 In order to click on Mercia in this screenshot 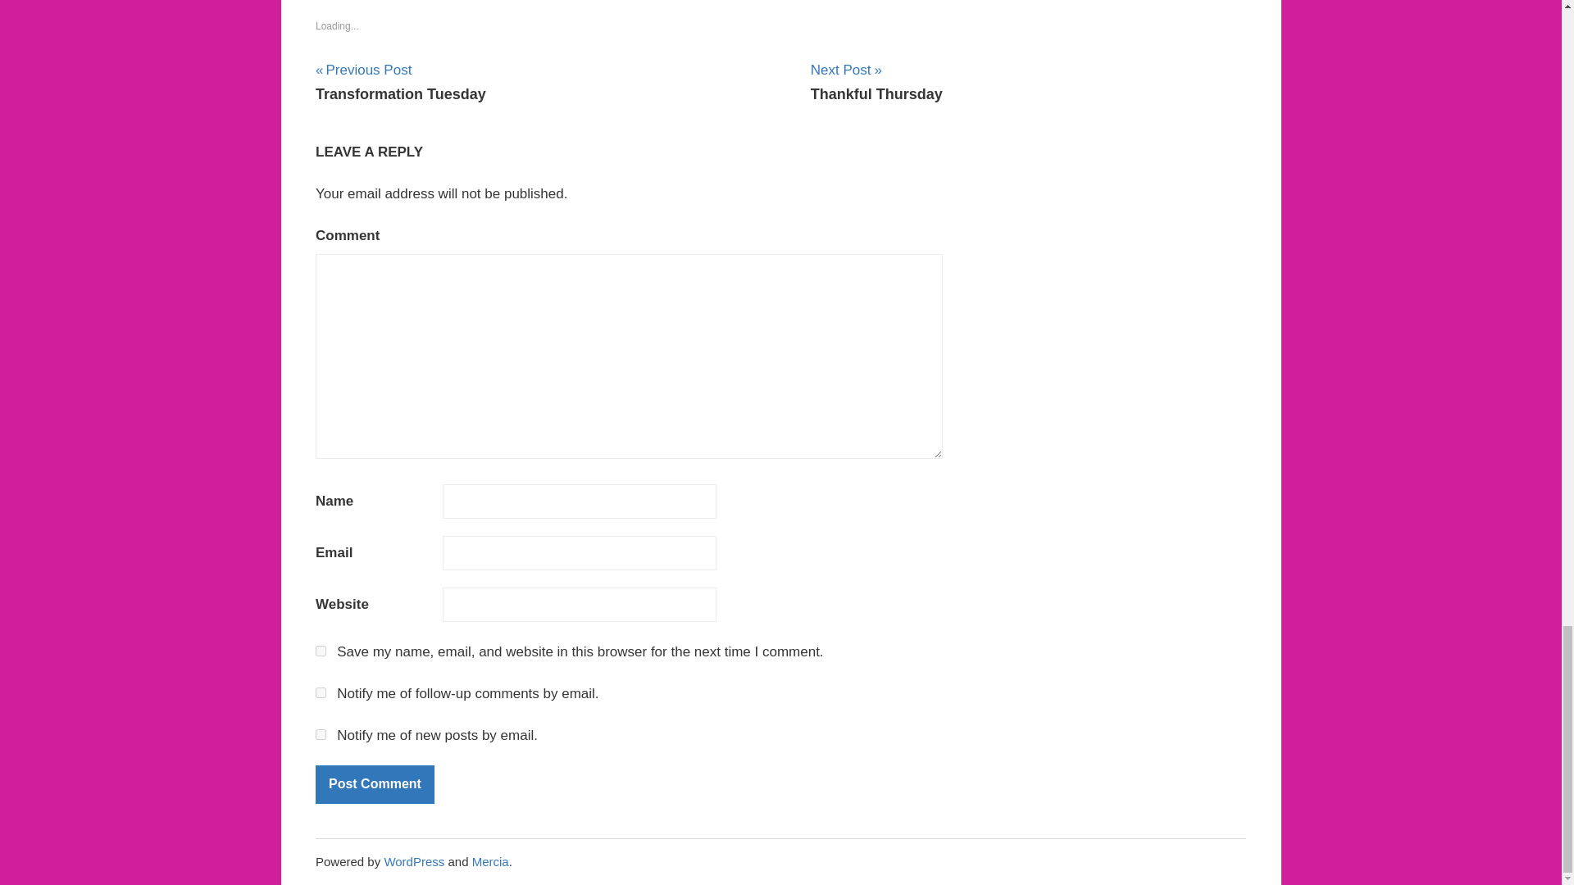, I will do `click(490, 861)`.